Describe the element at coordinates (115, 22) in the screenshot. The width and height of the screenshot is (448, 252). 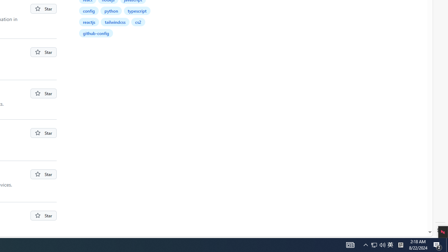
I see `tailwindcss` at that location.